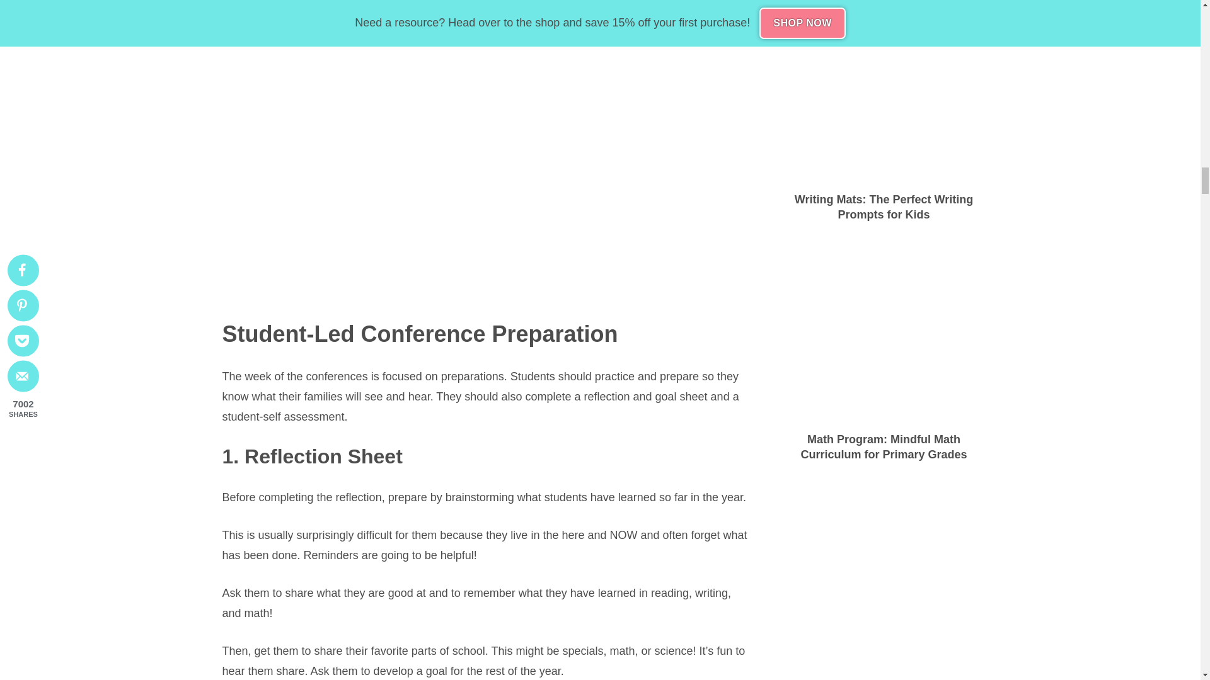  Describe the element at coordinates (487, 69) in the screenshot. I see `student portfolios - who am I writing` at that location.